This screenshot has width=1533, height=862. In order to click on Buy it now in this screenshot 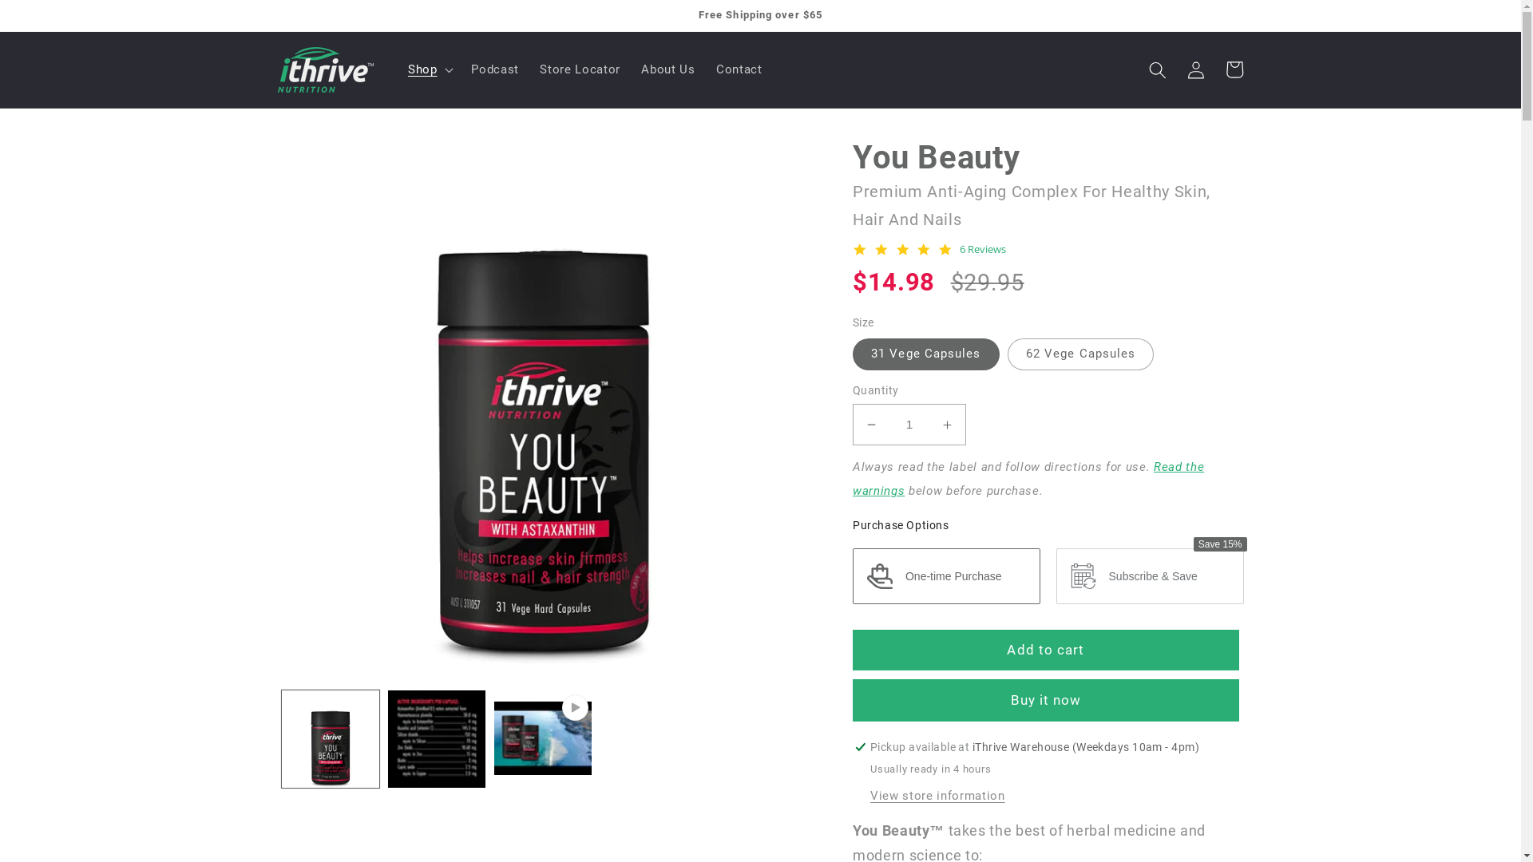, I will do `click(1046, 701)`.